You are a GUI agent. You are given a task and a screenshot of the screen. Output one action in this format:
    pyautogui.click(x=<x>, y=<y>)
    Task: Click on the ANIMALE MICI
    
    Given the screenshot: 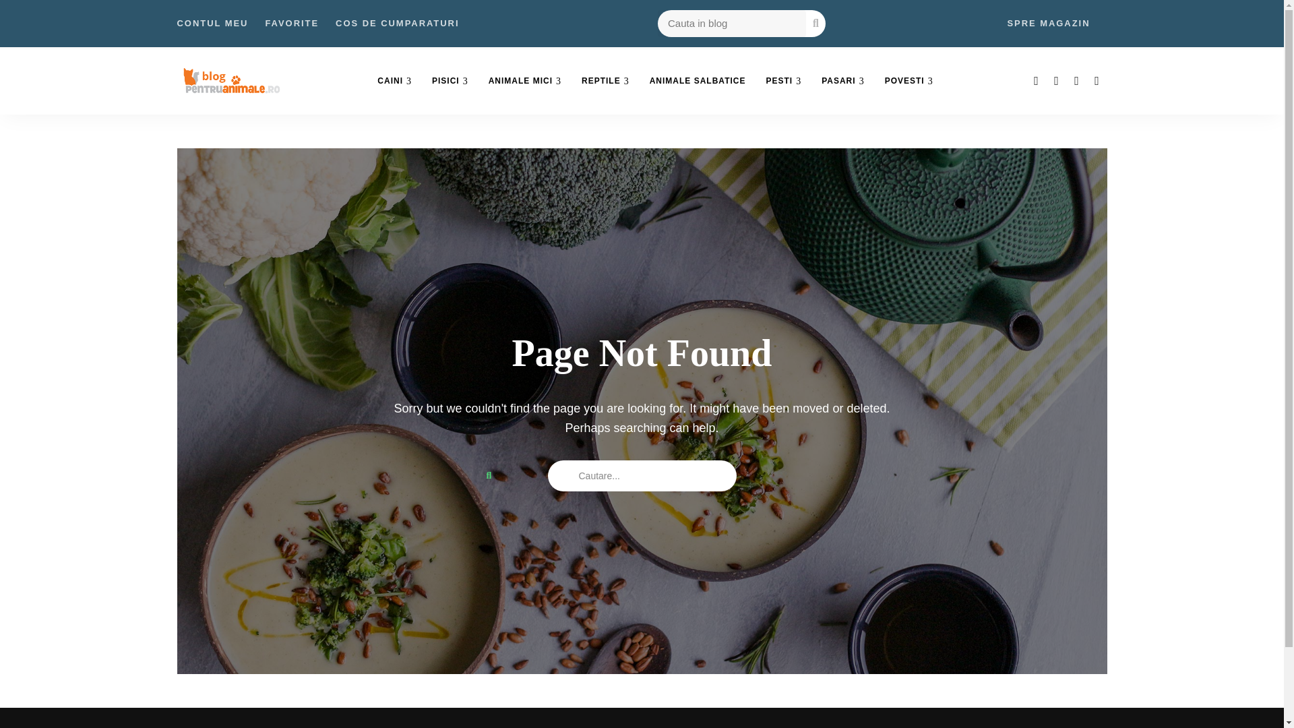 What is the action you would take?
    pyautogui.click(x=525, y=81)
    